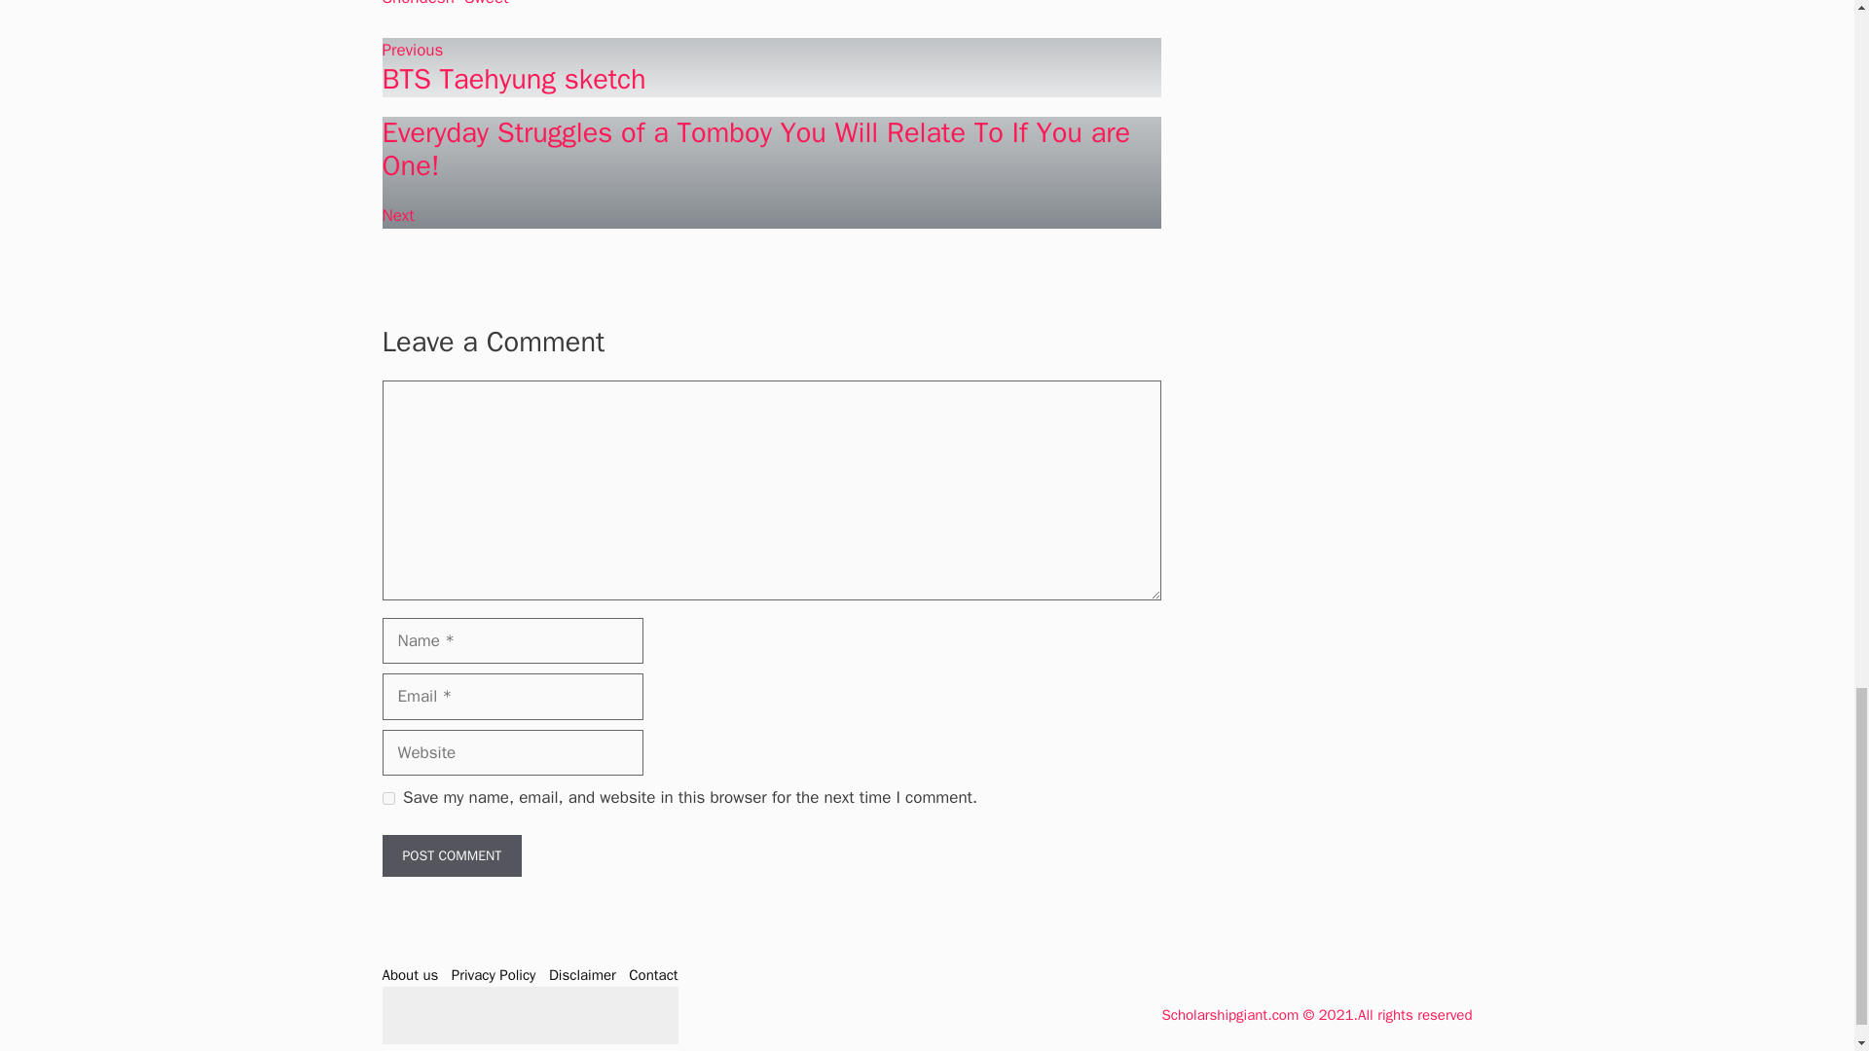 This screenshot has height=1051, width=1869. Describe the element at coordinates (582, 974) in the screenshot. I see `Disclaimer` at that location.